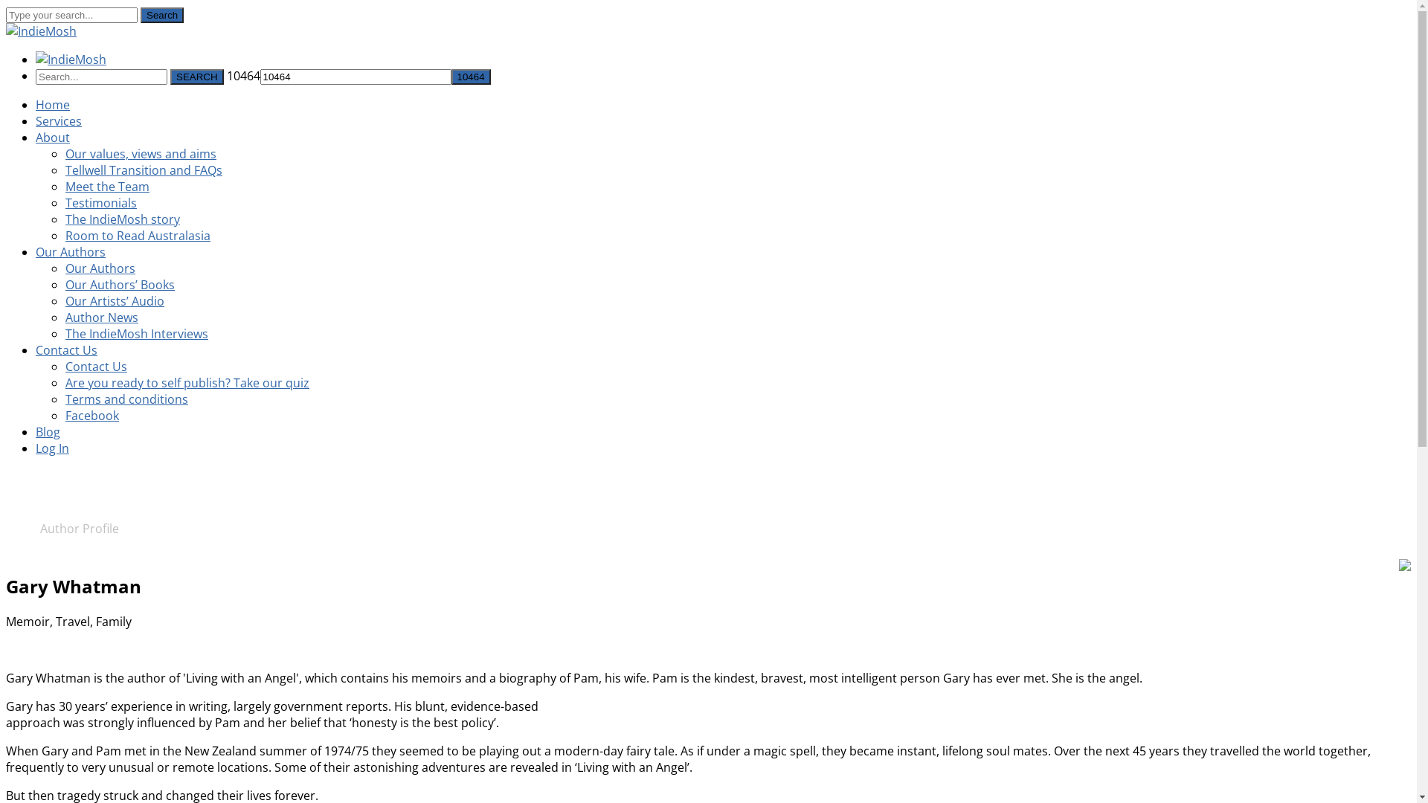  Describe the element at coordinates (92, 416) in the screenshot. I see `Facebook` at that location.